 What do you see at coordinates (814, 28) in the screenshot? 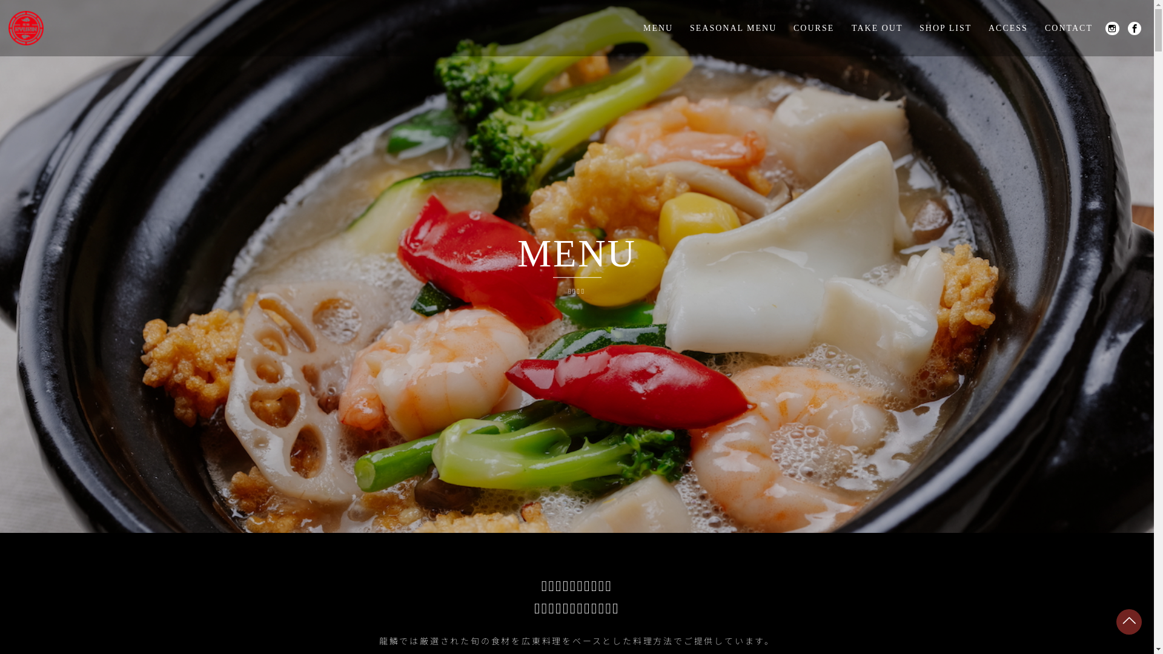
I see `COURSE` at bounding box center [814, 28].